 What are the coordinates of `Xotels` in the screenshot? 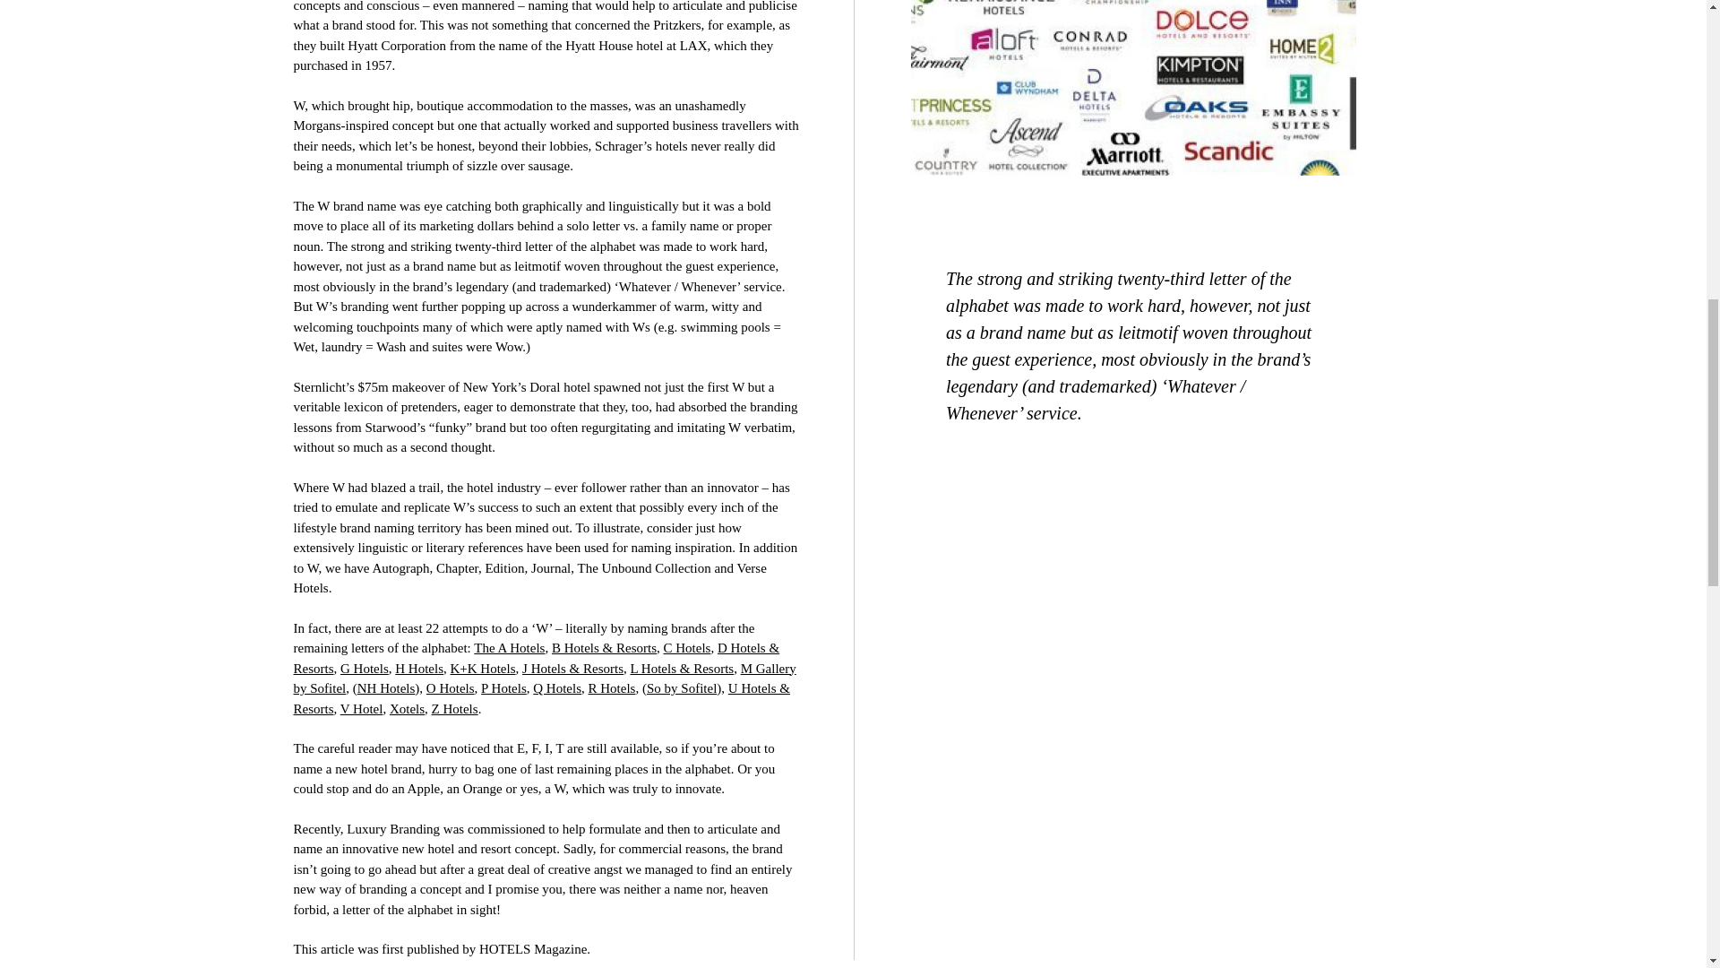 It's located at (407, 708).